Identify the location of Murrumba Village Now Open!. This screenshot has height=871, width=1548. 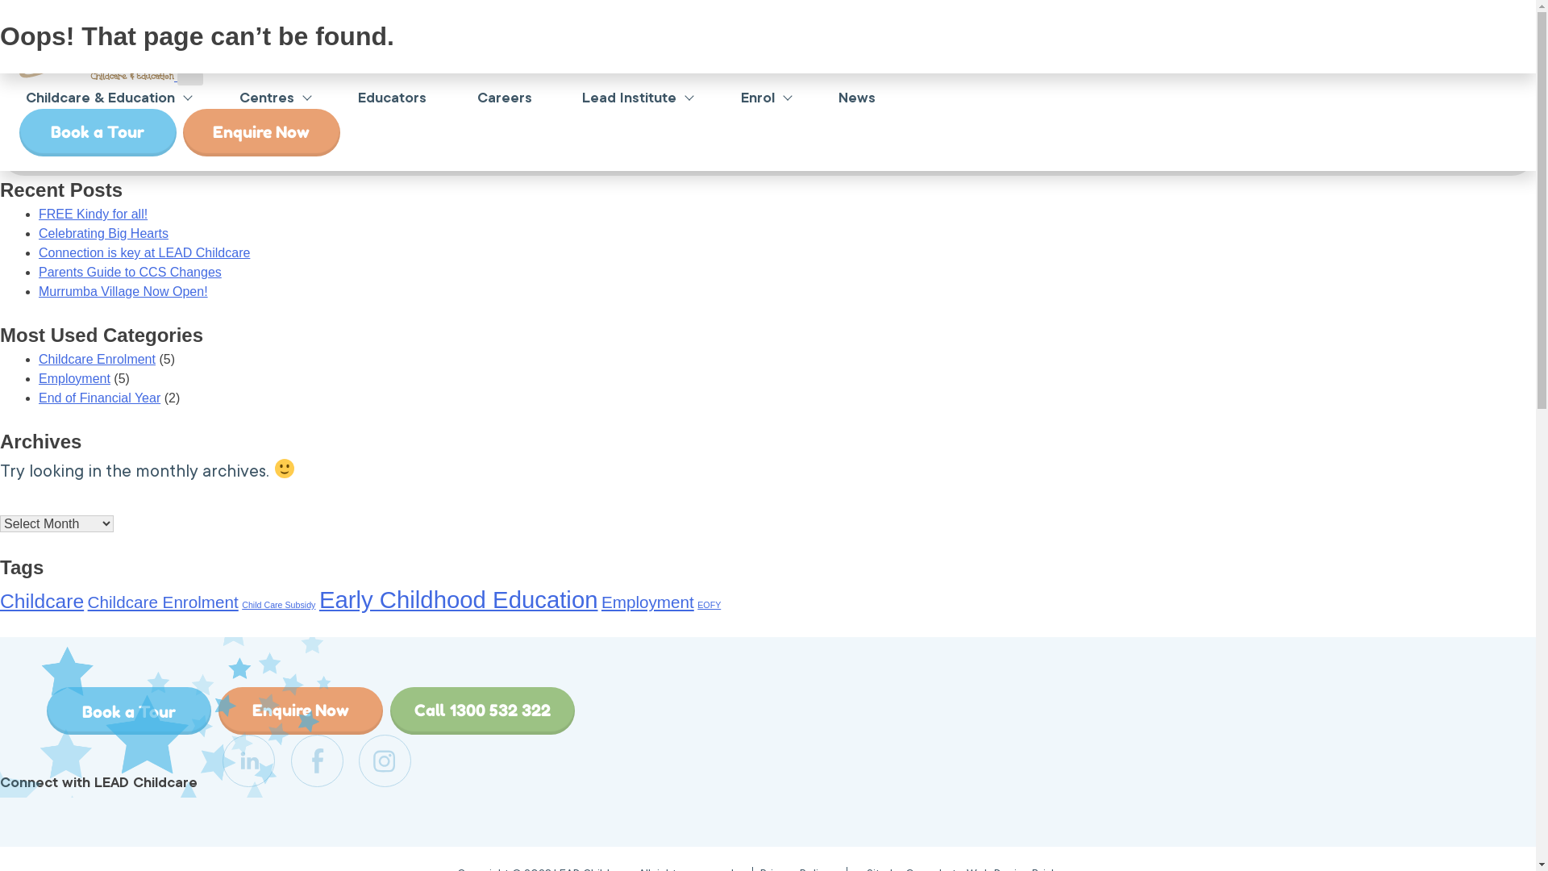
(123, 292).